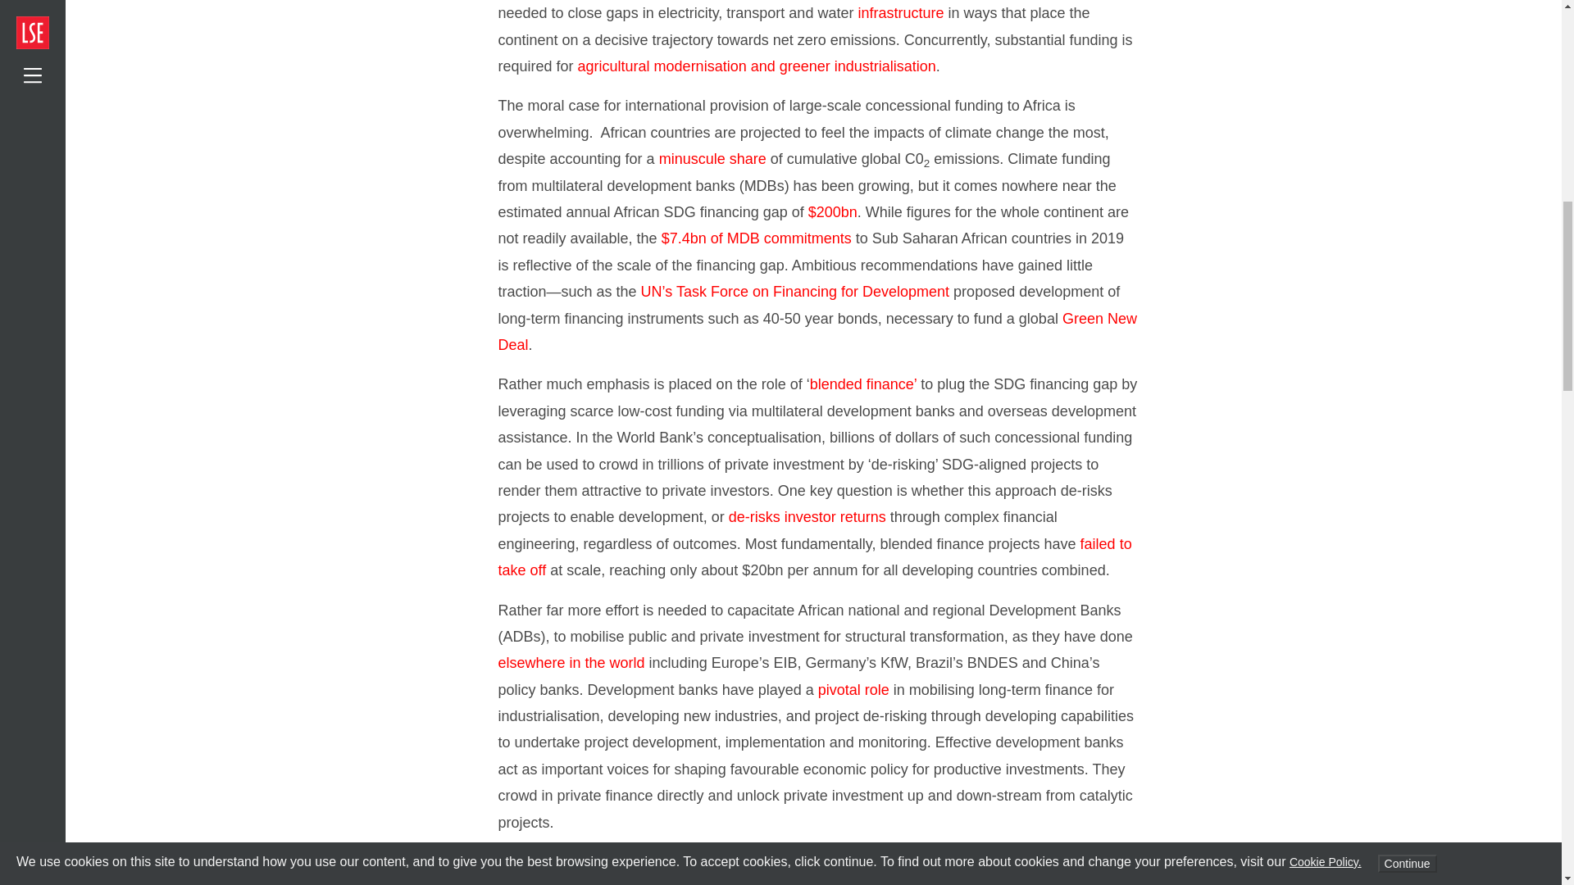  What do you see at coordinates (900, 13) in the screenshot?
I see `infrastructure` at bounding box center [900, 13].